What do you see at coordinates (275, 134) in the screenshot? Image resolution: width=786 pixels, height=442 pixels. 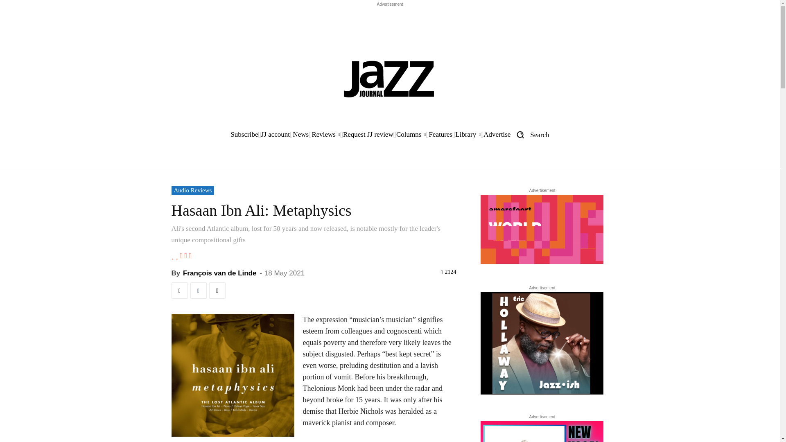 I see `JJ account` at bounding box center [275, 134].